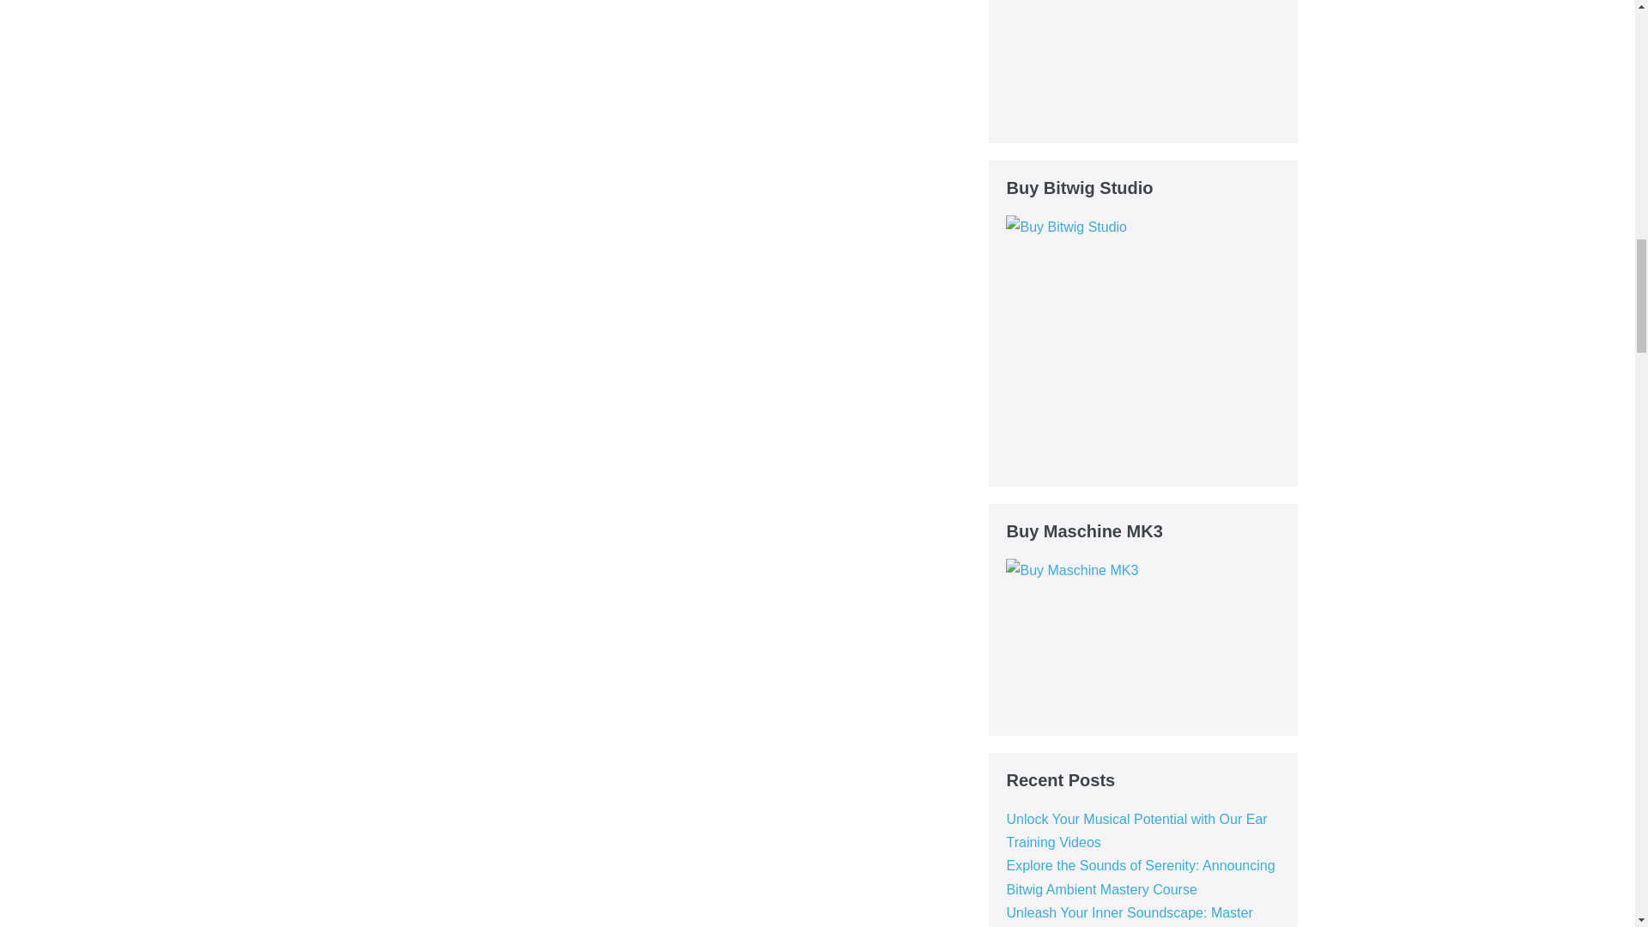 The width and height of the screenshot is (1648, 927). What do you see at coordinates (1136, 831) in the screenshot?
I see `Unlock Your Musical Potential with Our Ear Training Videos` at bounding box center [1136, 831].